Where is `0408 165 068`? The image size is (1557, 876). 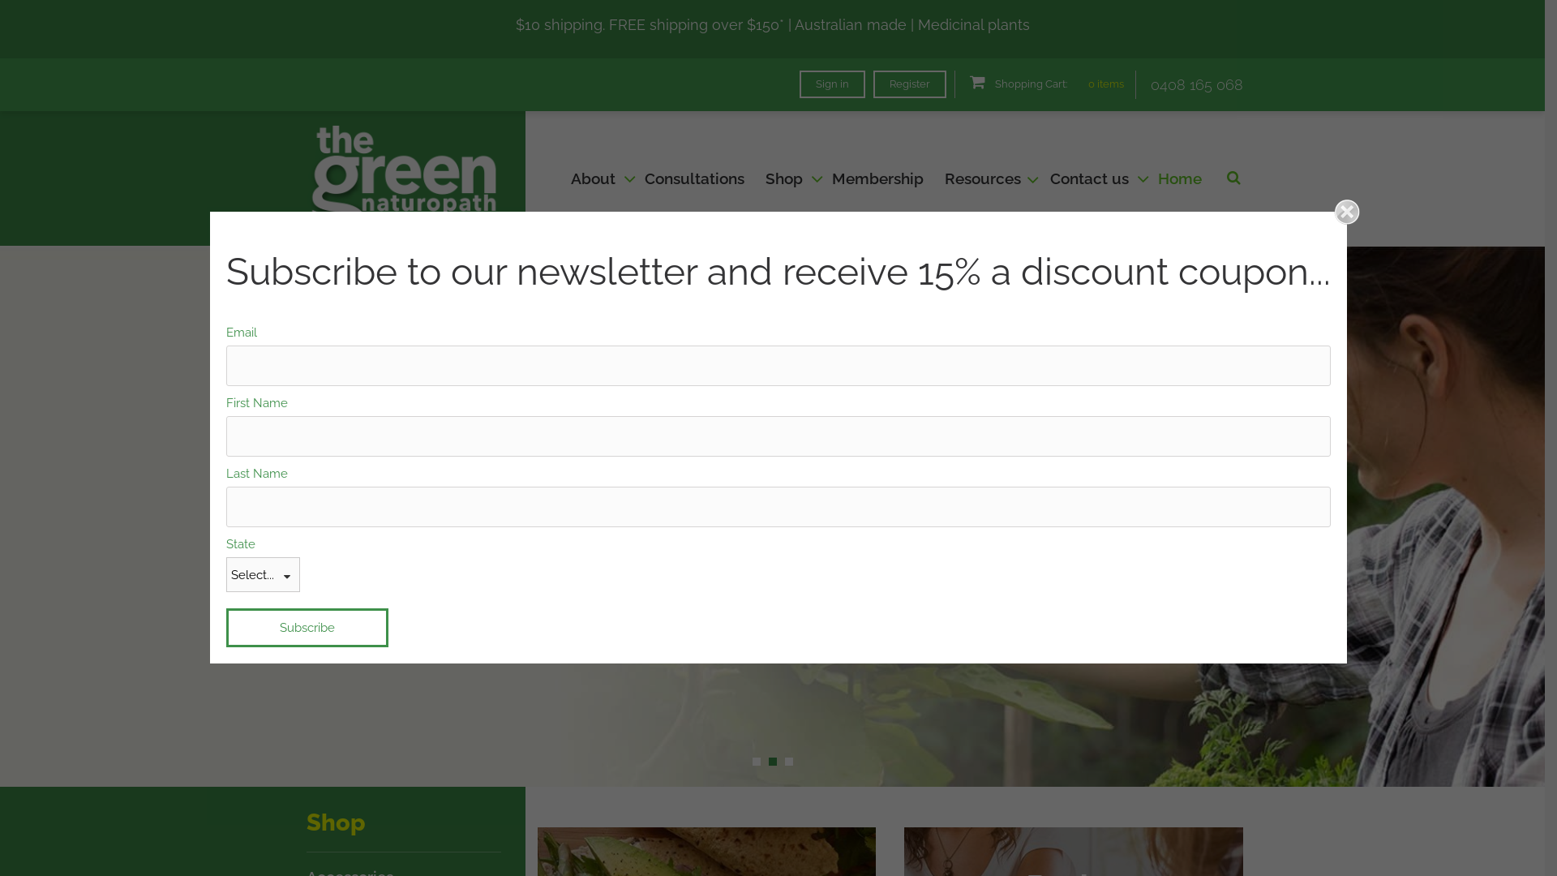 0408 165 068 is located at coordinates (1197, 84).